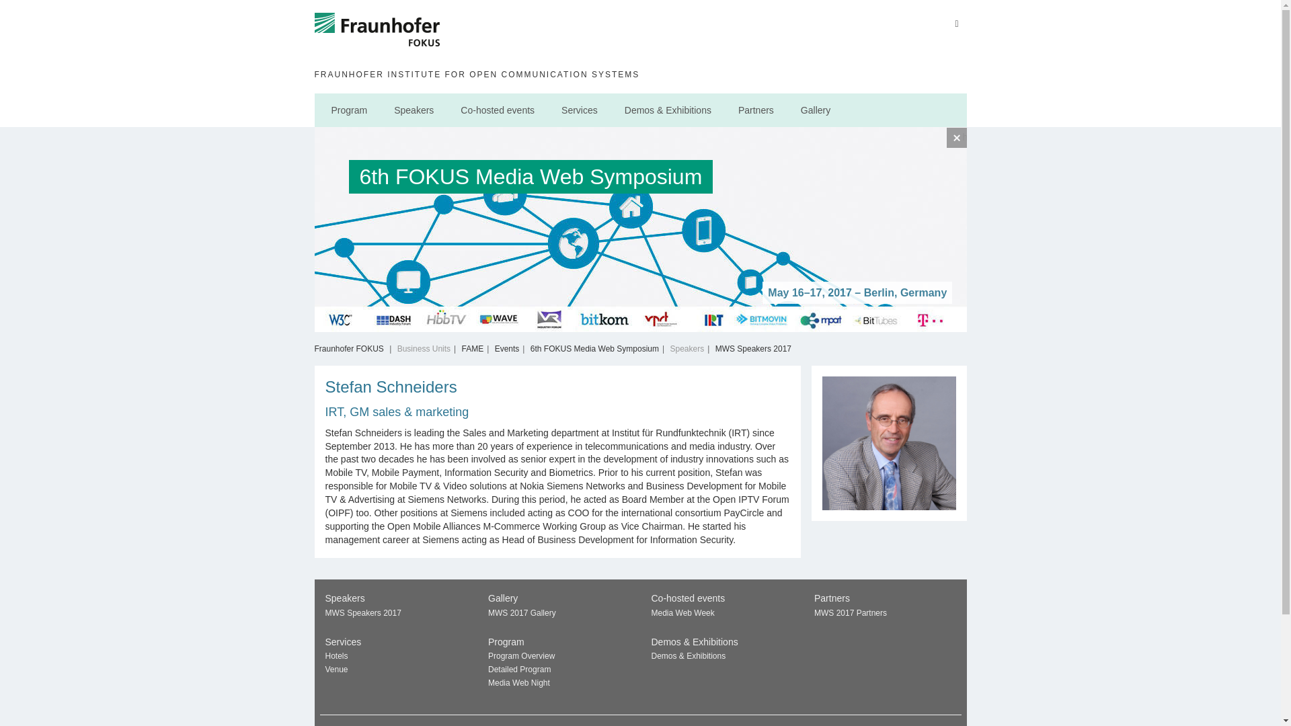  What do you see at coordinates (349, 348) in the screenshot?
I see `Fraunhofer FOKUS` at bounding box center [349, 348].